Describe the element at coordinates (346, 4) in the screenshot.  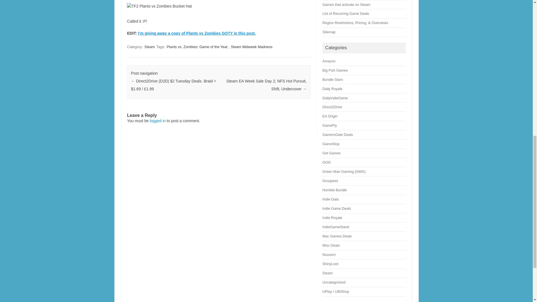
I see `List of games that can be activated on Steam.` at that location.